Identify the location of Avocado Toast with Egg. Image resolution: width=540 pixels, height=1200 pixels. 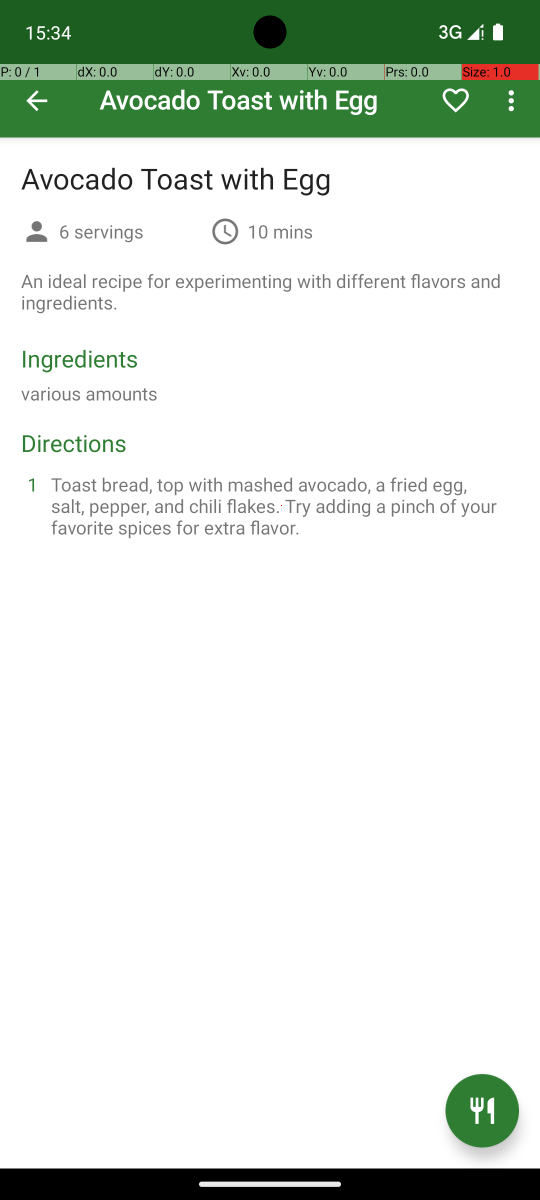
(270, 69).